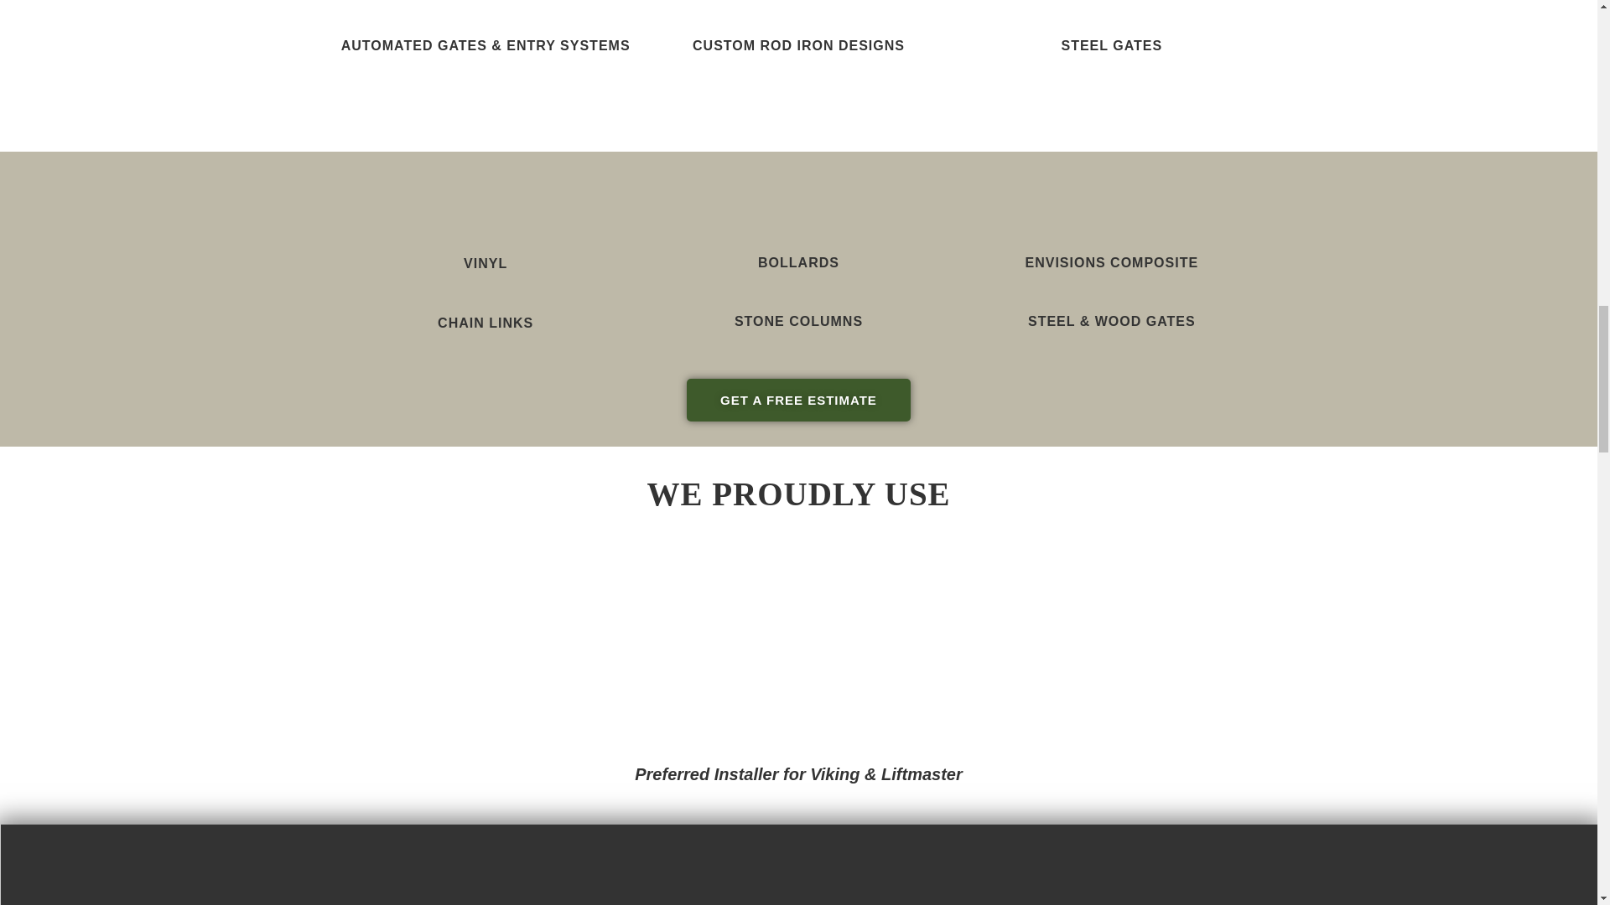 Image resolution: width=1610 pixels, height=905 pixels. What do you see at coordinates (1112, 261) in the screenshot?
I see `ENVISIONS COMPOSITE` at bounding box center [1112, 261].